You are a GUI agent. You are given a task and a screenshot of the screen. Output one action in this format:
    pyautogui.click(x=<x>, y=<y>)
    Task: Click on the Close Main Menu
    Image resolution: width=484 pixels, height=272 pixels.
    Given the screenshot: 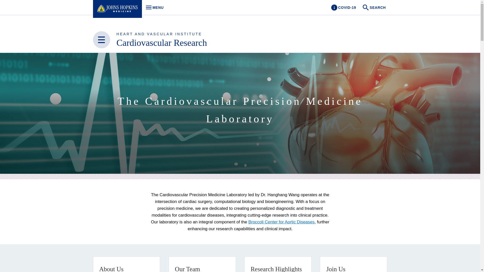 What is the action you would take?
    pyautogui.click(x=101, y=40)
    